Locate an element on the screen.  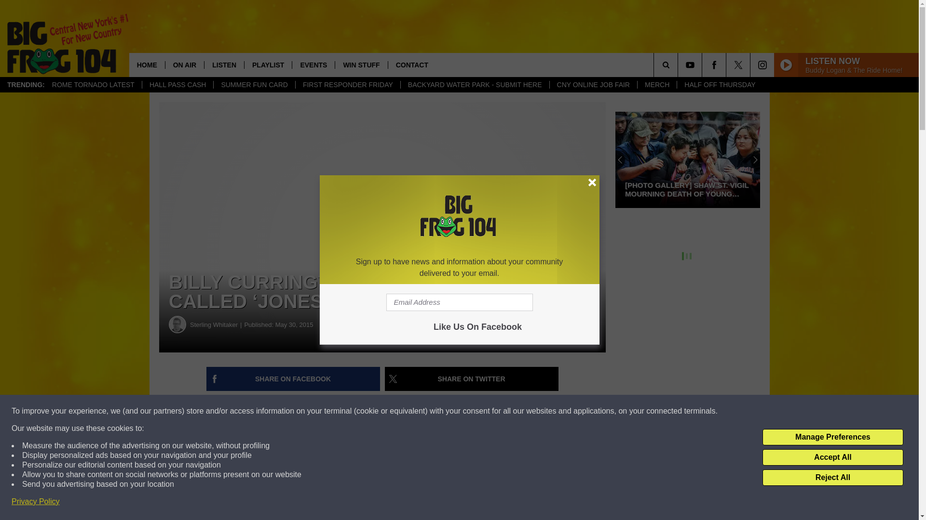
Accept All is located at coordinates (832, 457).